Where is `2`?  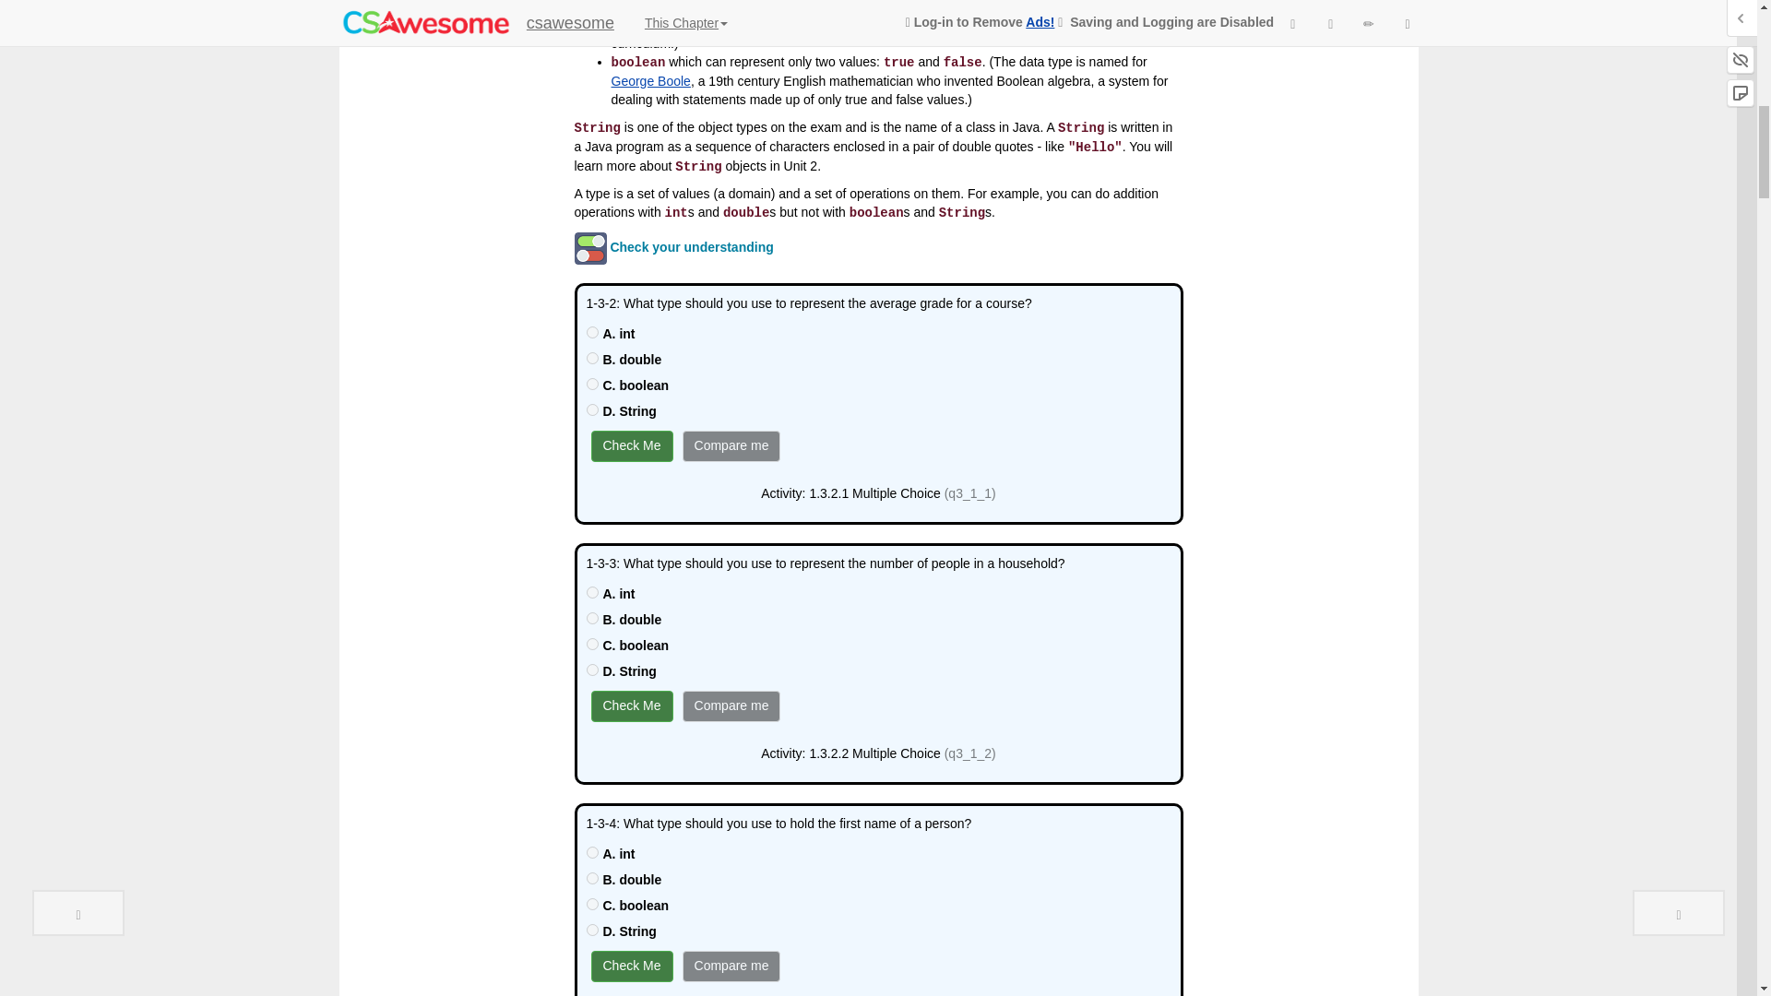 2 is located at coordinates (592, 384).